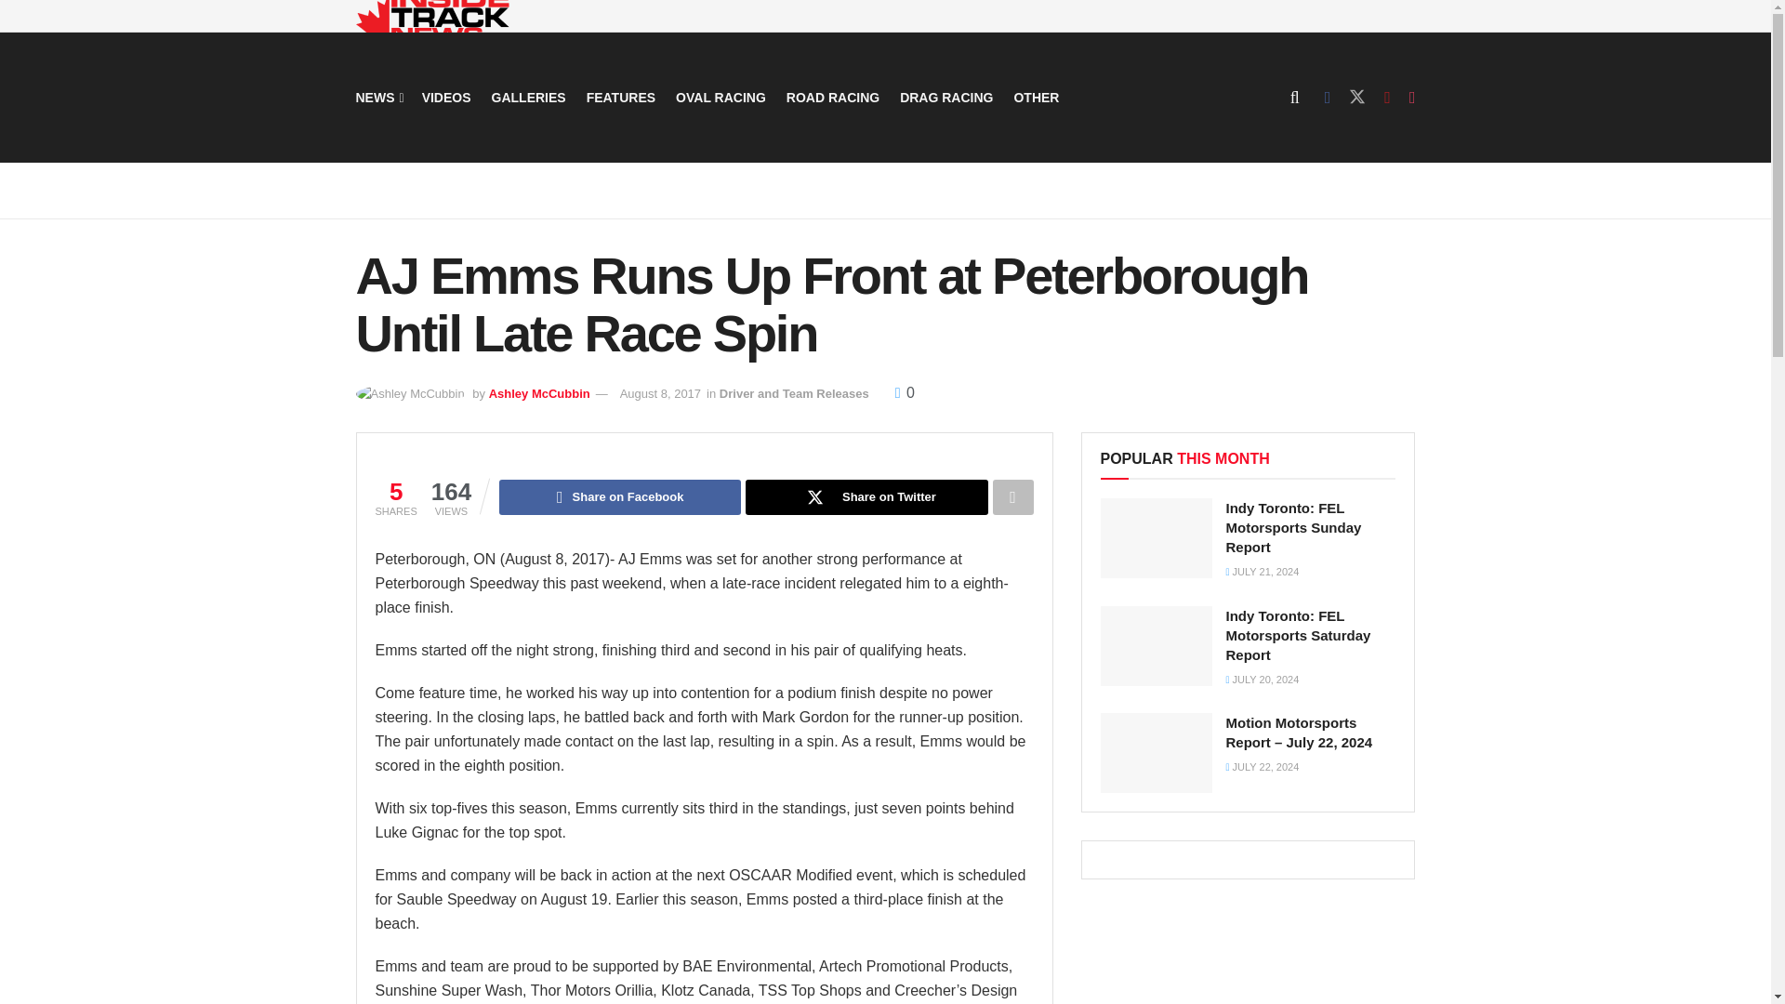  What do you see at coordinates (833, 97) in the screenshot?
I see `ROAD RACING` at bounding box center [833, 97].